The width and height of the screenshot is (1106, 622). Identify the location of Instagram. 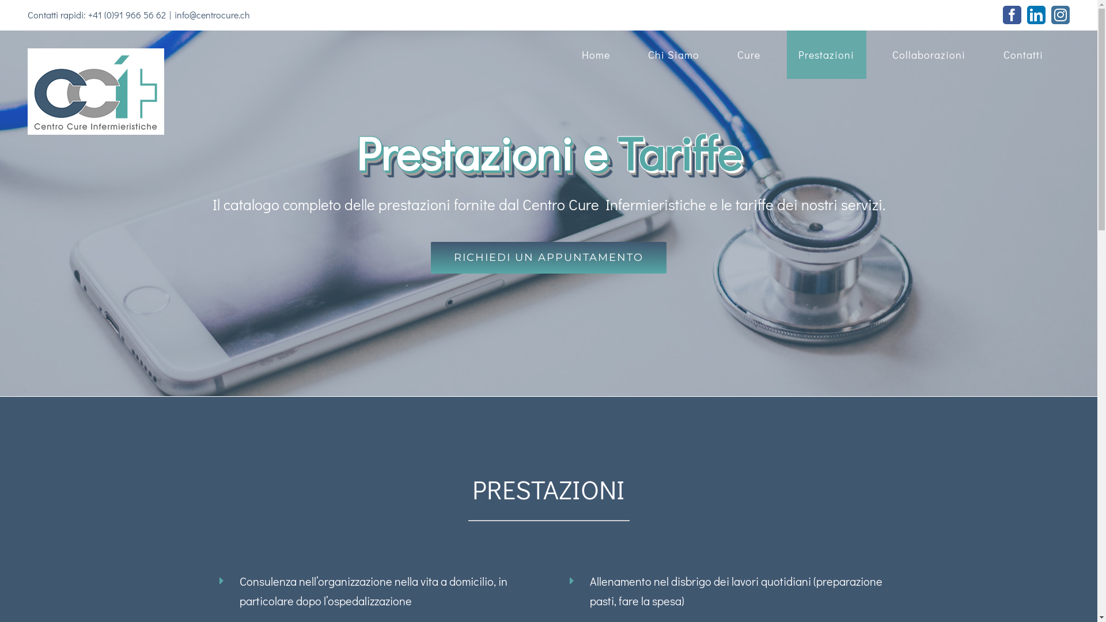
(1060, 15).